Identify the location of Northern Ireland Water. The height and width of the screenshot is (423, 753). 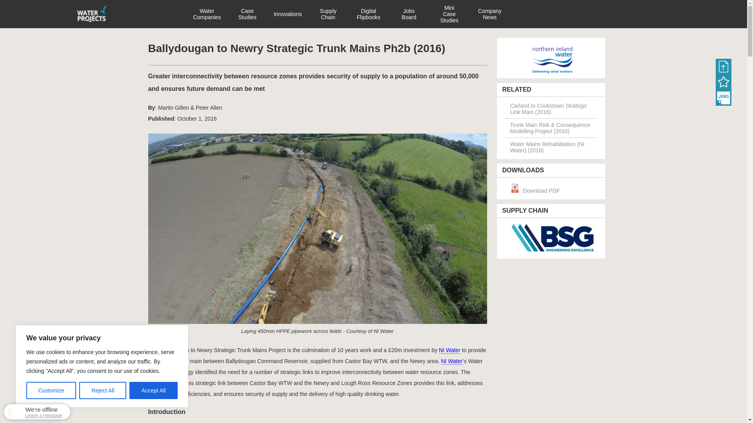
(551, 60).